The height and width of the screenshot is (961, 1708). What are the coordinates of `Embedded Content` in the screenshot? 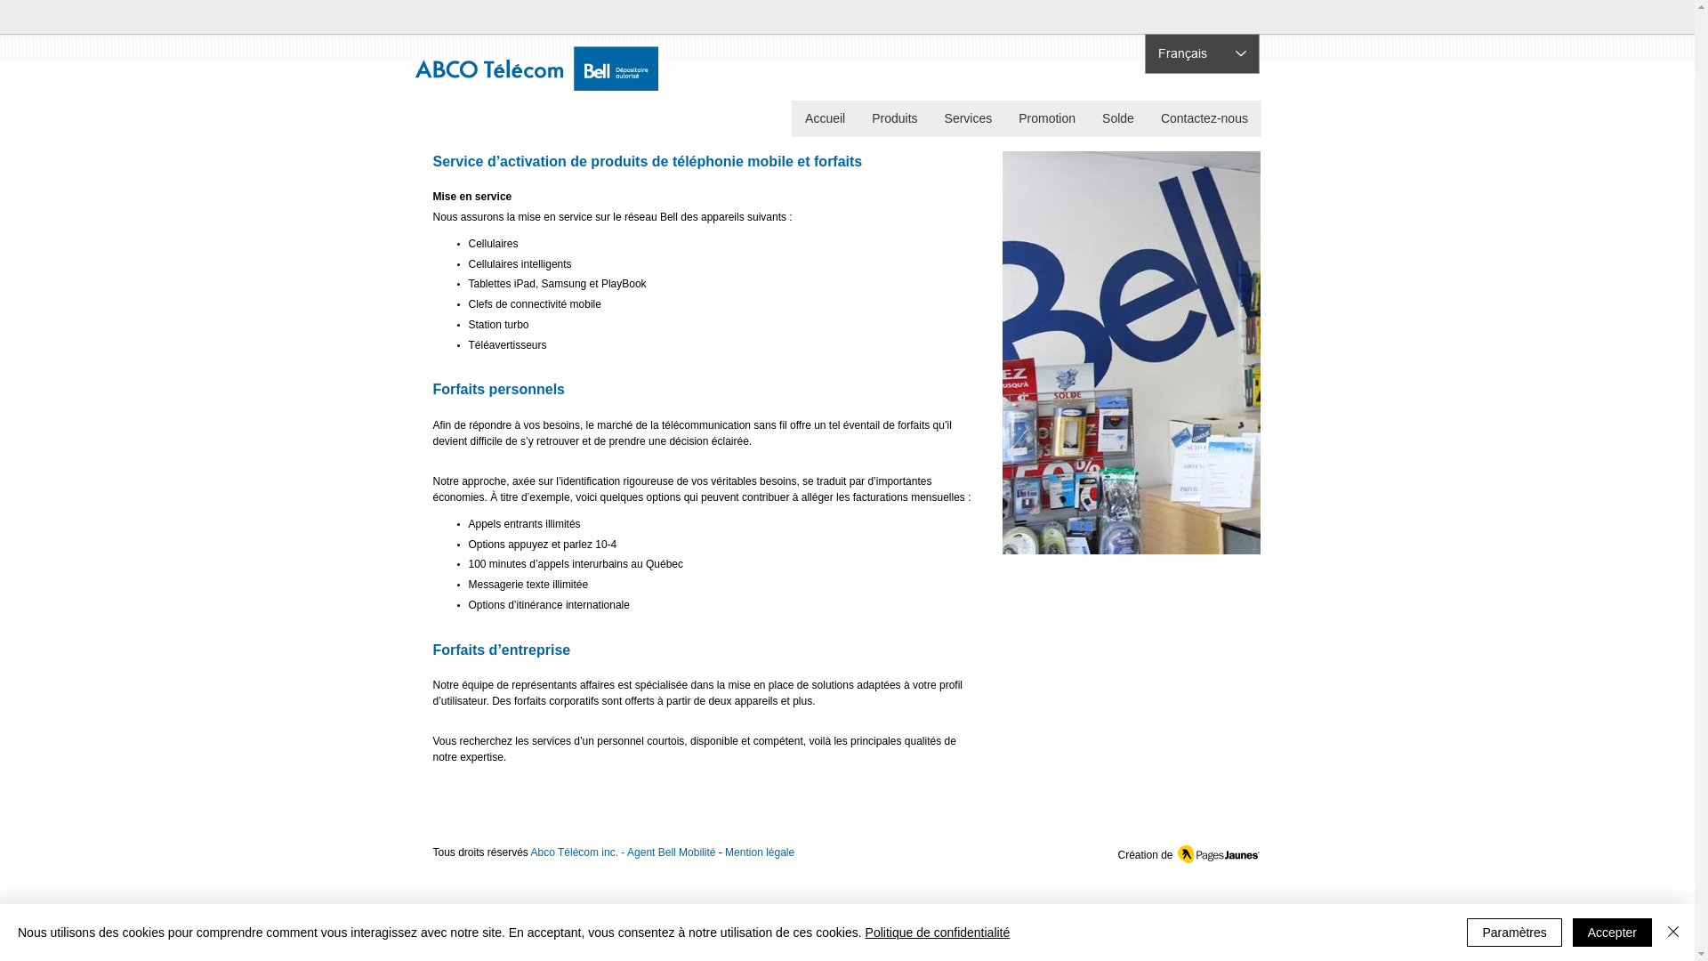 It's located at (1111, 17).